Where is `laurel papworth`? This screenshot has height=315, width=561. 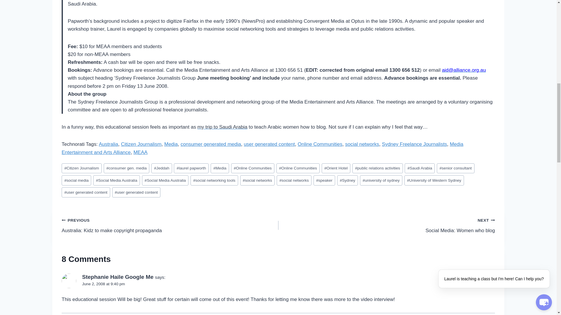 laurel papworth is located at coordinates (191, 169).